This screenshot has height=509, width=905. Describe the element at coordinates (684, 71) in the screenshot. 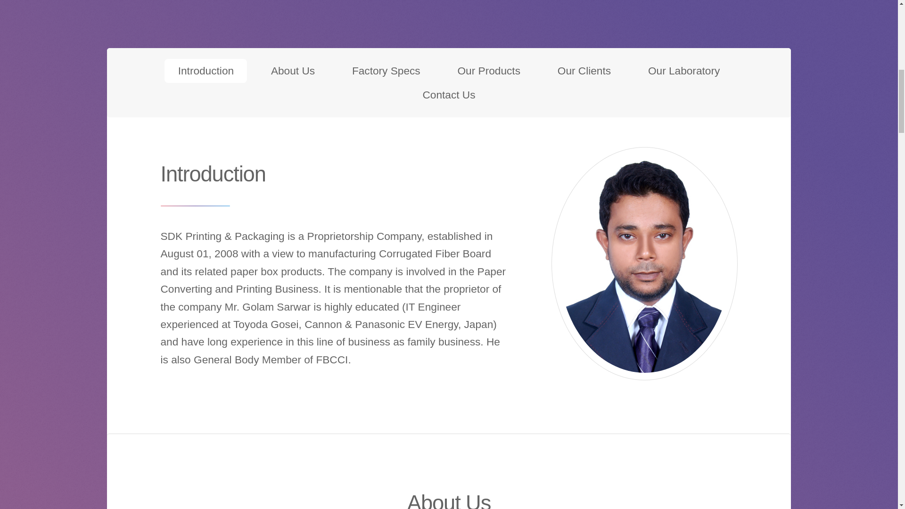

I see `Our Laboratory` at that location.